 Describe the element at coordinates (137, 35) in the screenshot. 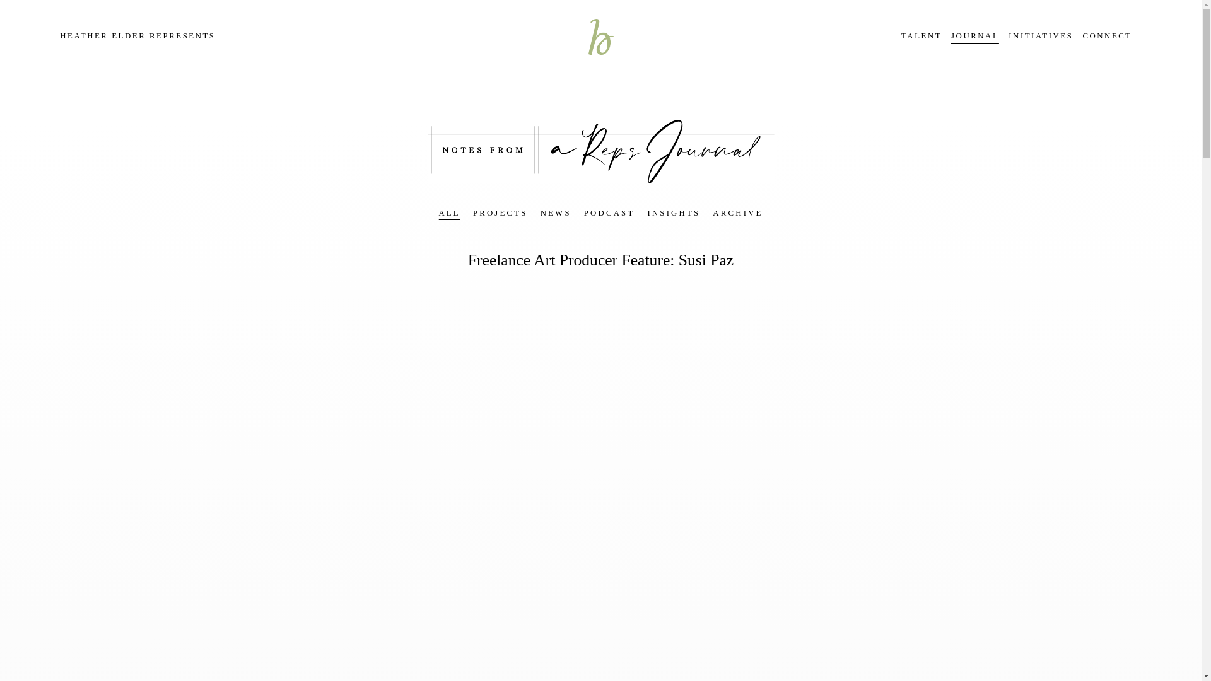

I see `HEATHER ELDER REPRESENTS` at that location.